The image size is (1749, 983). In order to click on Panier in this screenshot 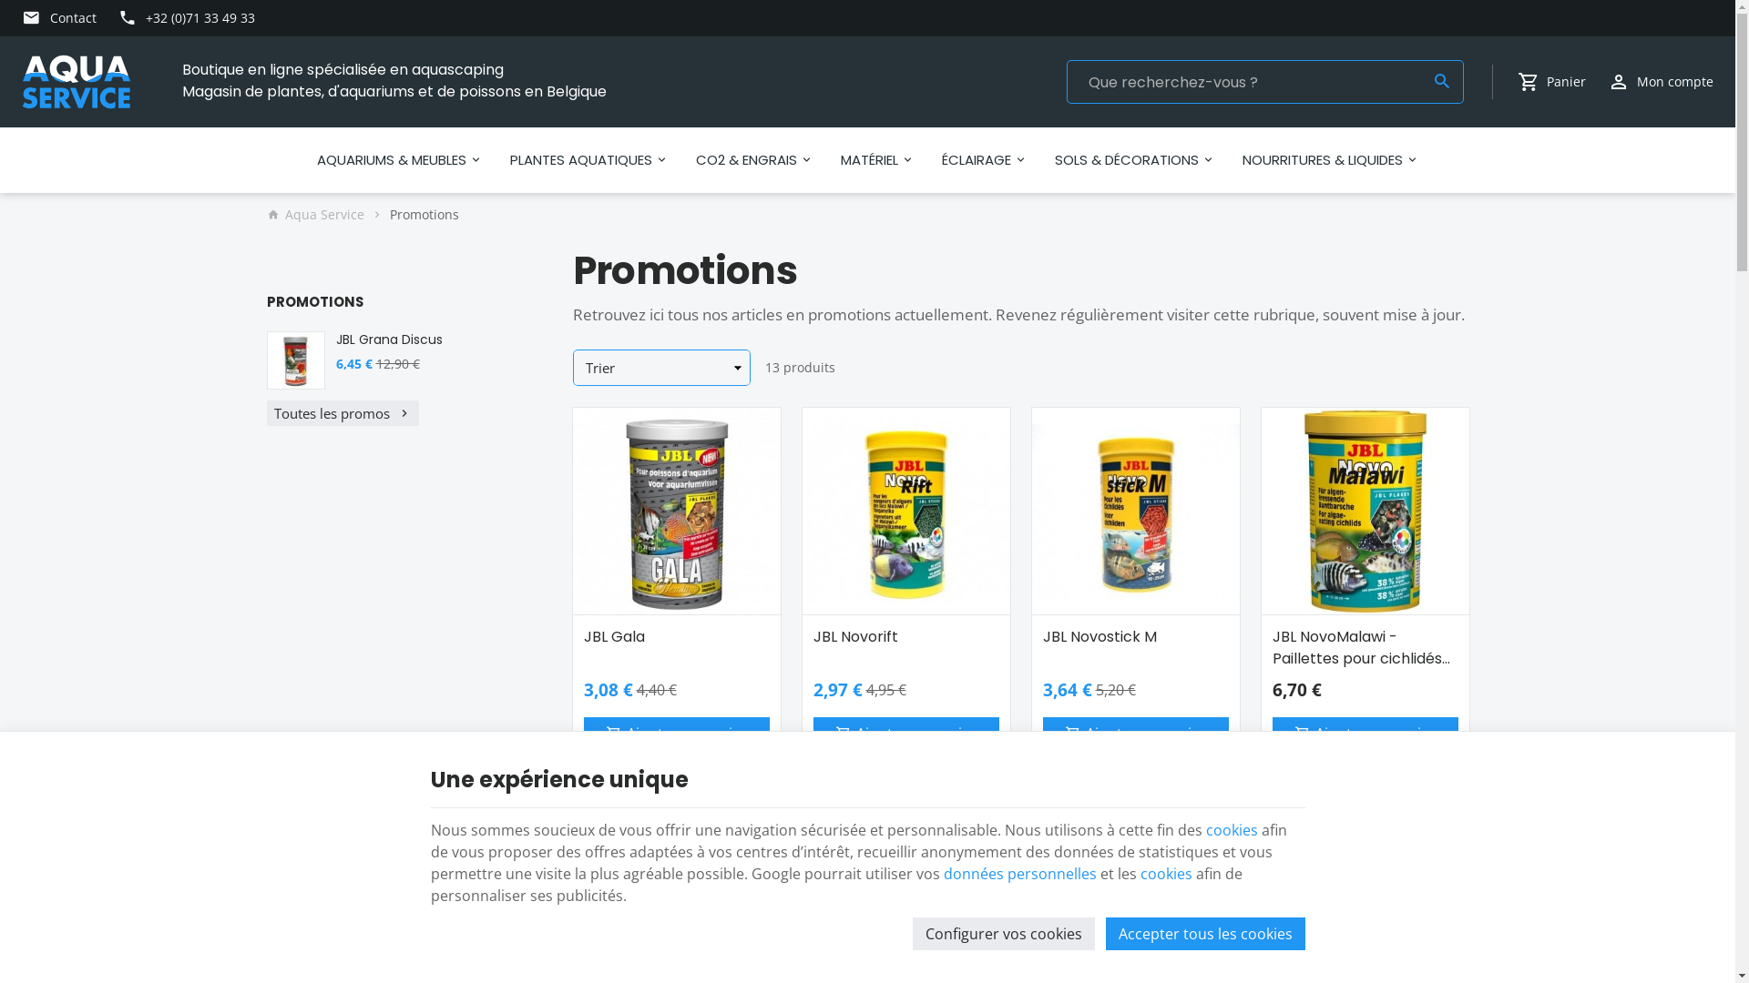, I will do `click(1552, 82)`.